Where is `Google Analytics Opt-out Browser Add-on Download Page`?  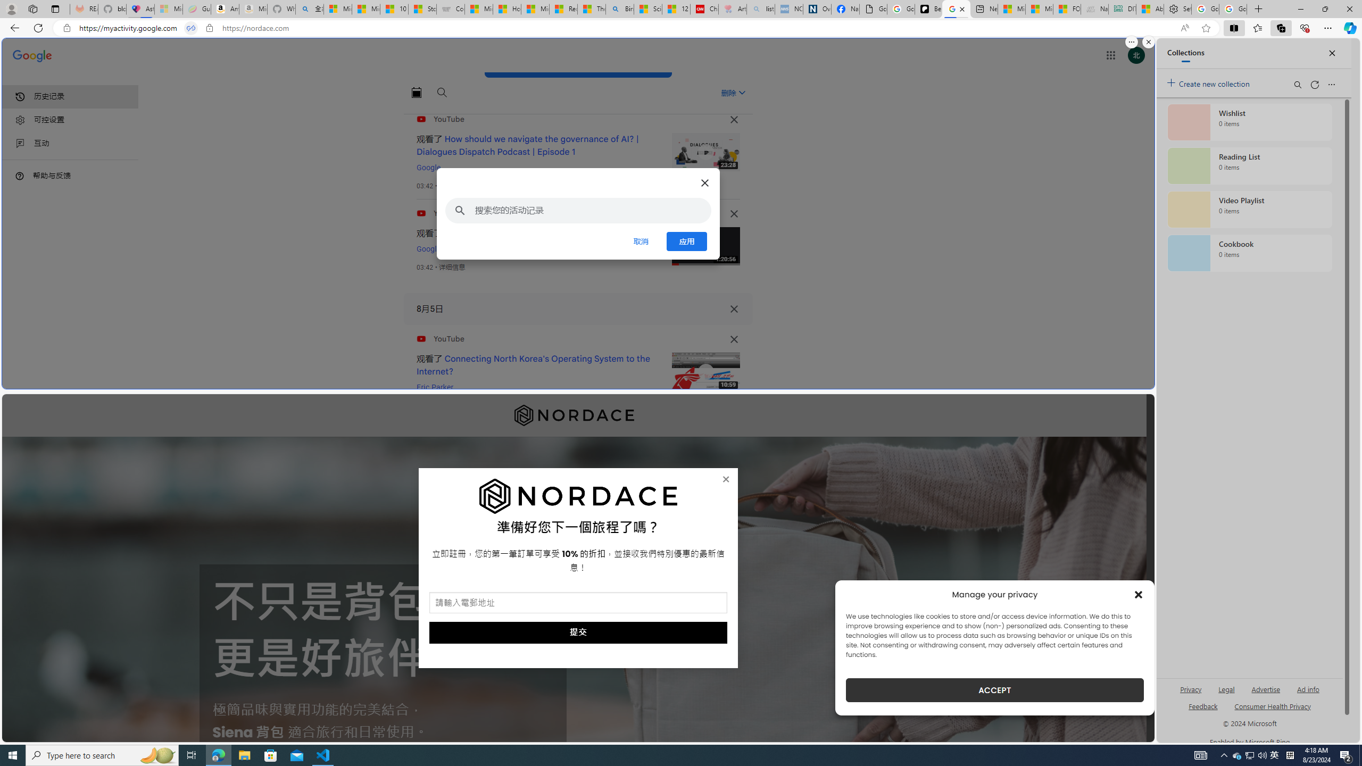 Google Analytics Opt-out Browser Add-on Download Page is located at coordinates (874, 9).